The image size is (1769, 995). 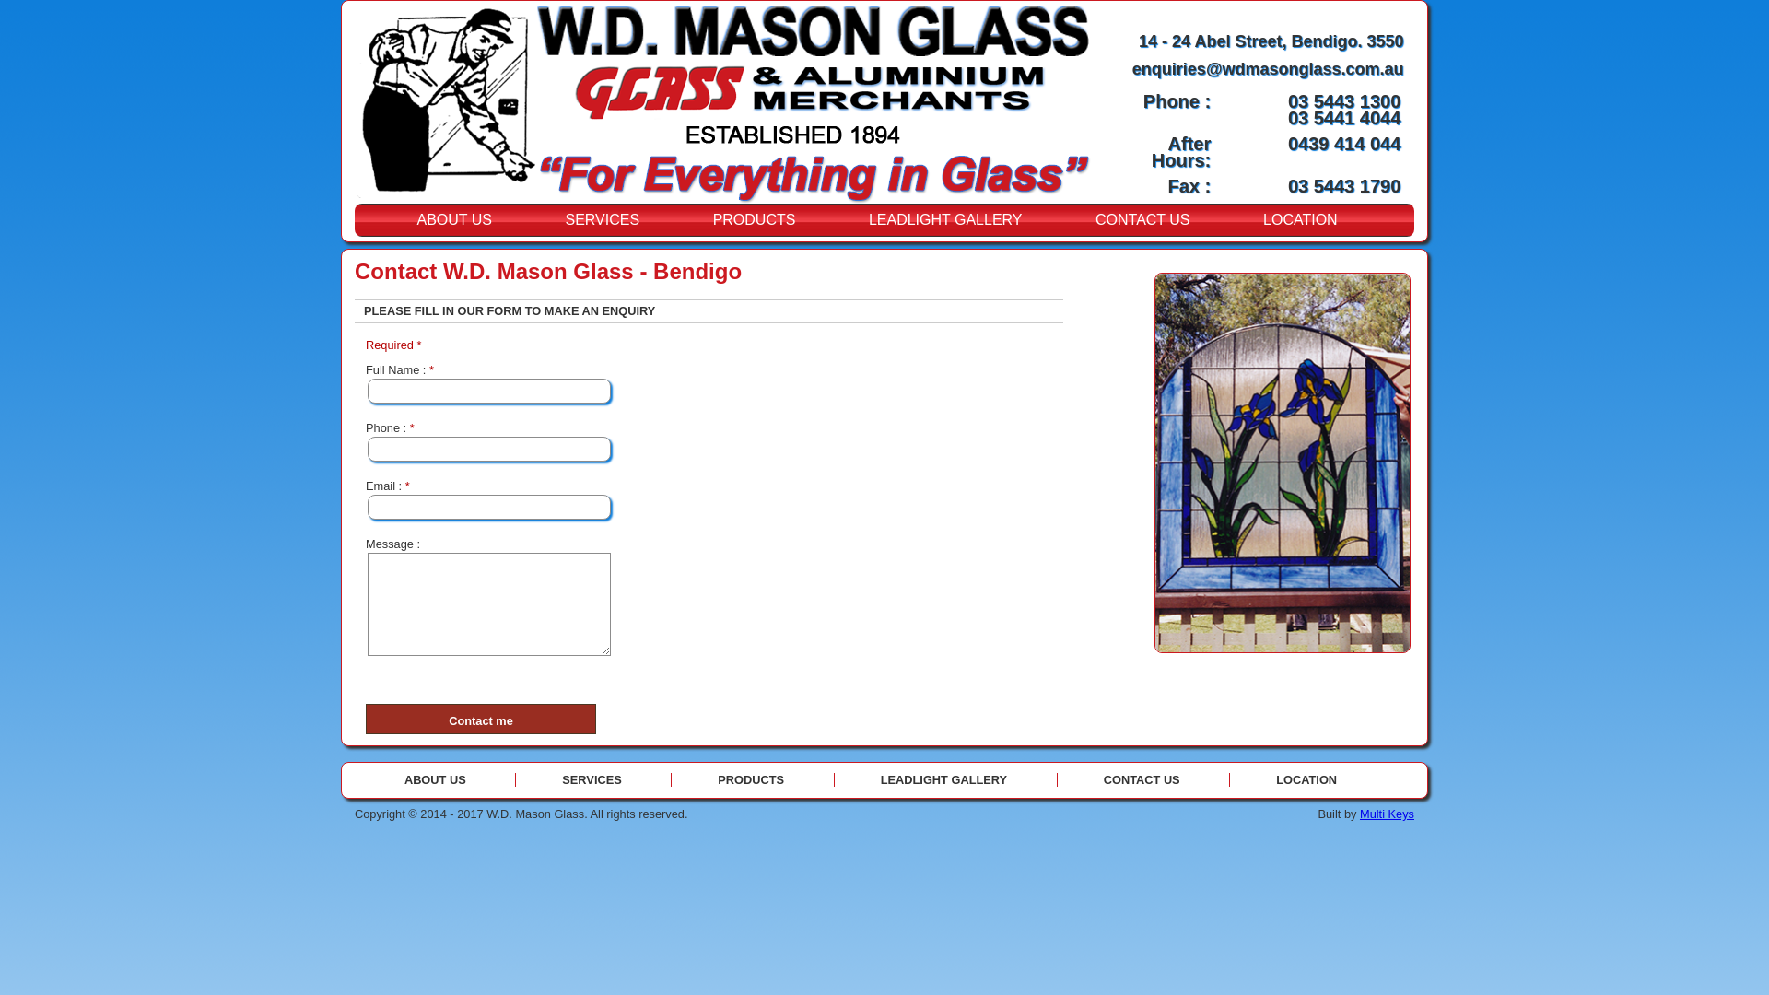 What do you see at coordinates (454, 220) in the screenshot?
I see `ABOUT US` at bounding box center [454, 220].